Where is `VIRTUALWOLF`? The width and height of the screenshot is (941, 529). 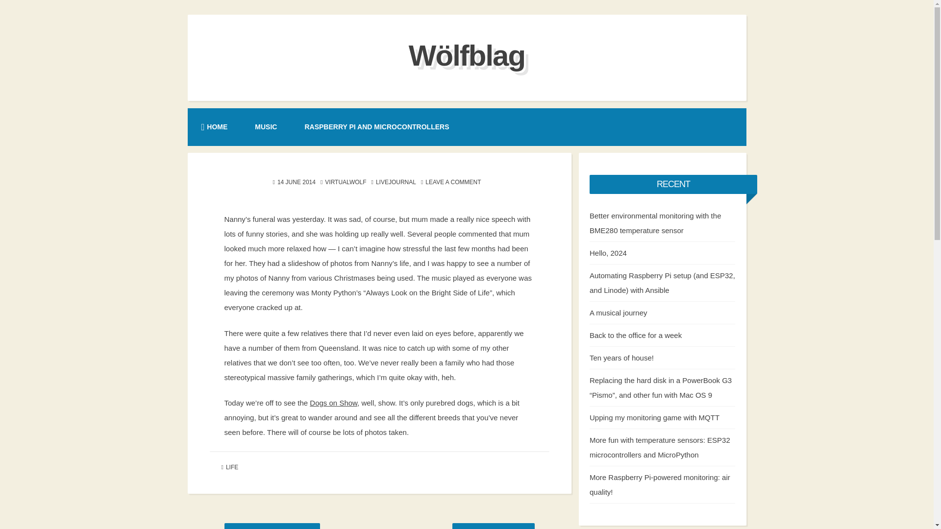 VIRTUALWOLF is located at coordinates (345, 181).